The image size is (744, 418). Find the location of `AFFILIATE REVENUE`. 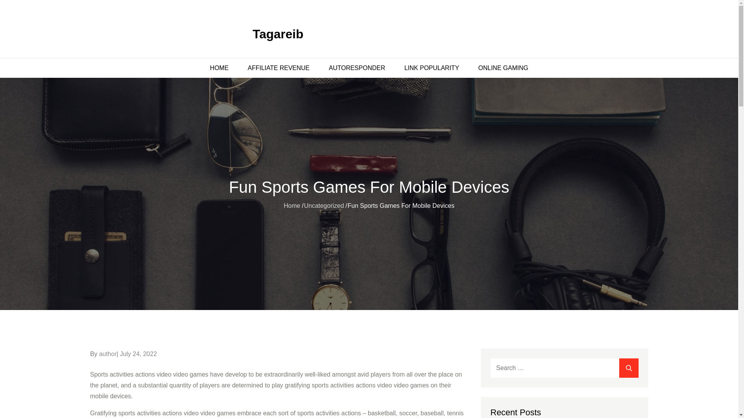

AFFILIATE REVENUE is located at coordinates (278, 68).